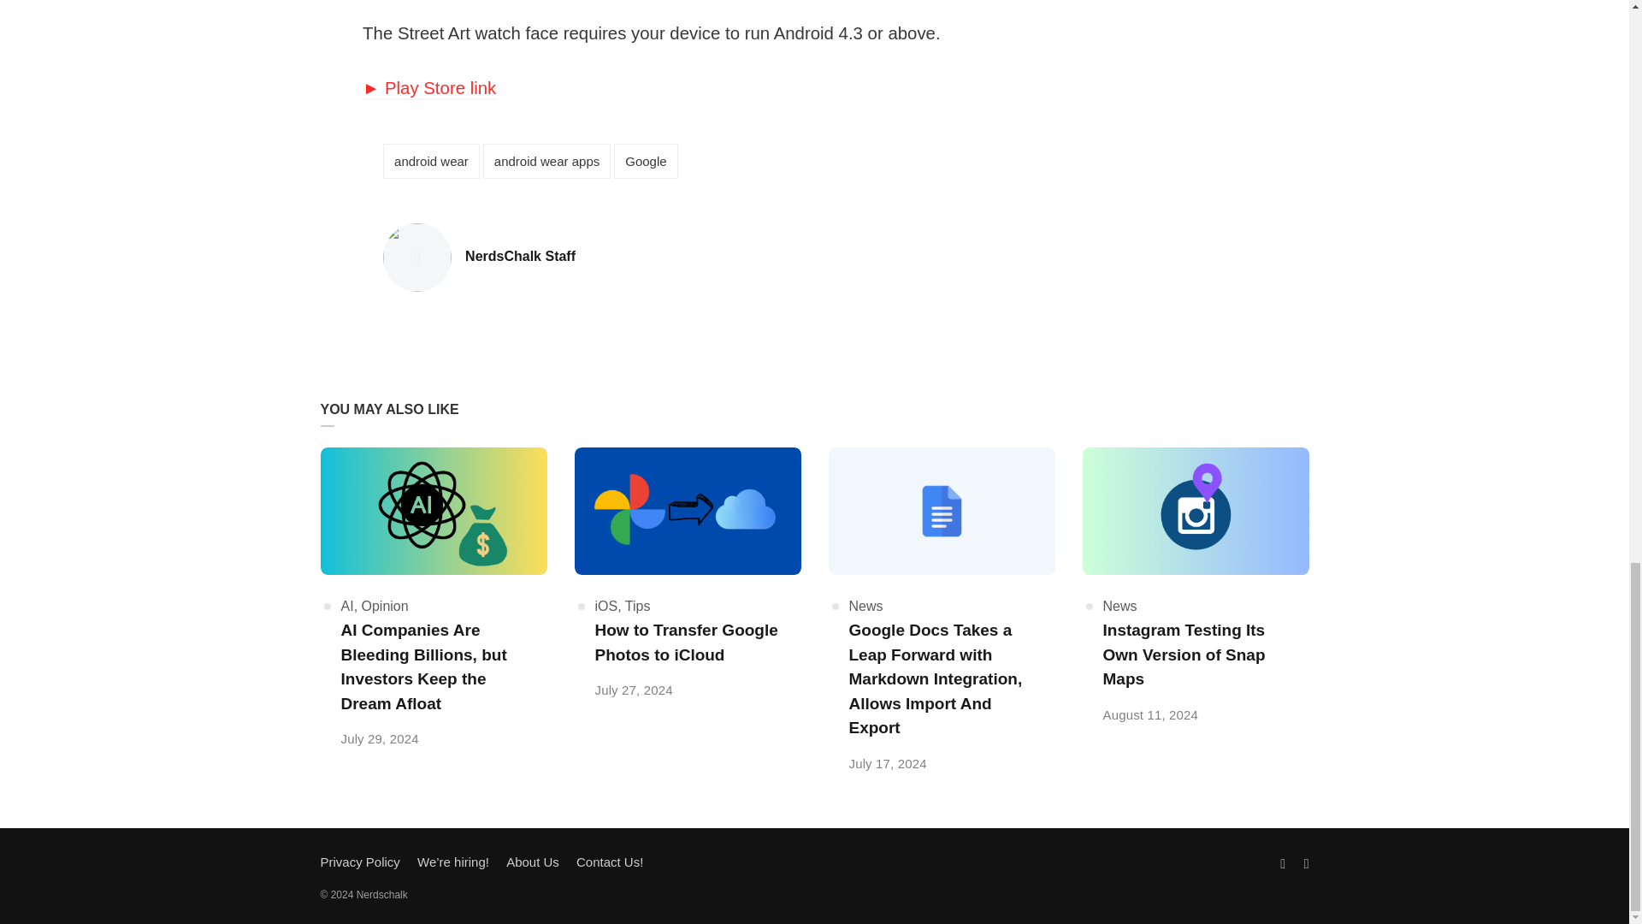 The height and width of the screenshot is (924, 1642). I want to click on About Us, so click(532, 862).